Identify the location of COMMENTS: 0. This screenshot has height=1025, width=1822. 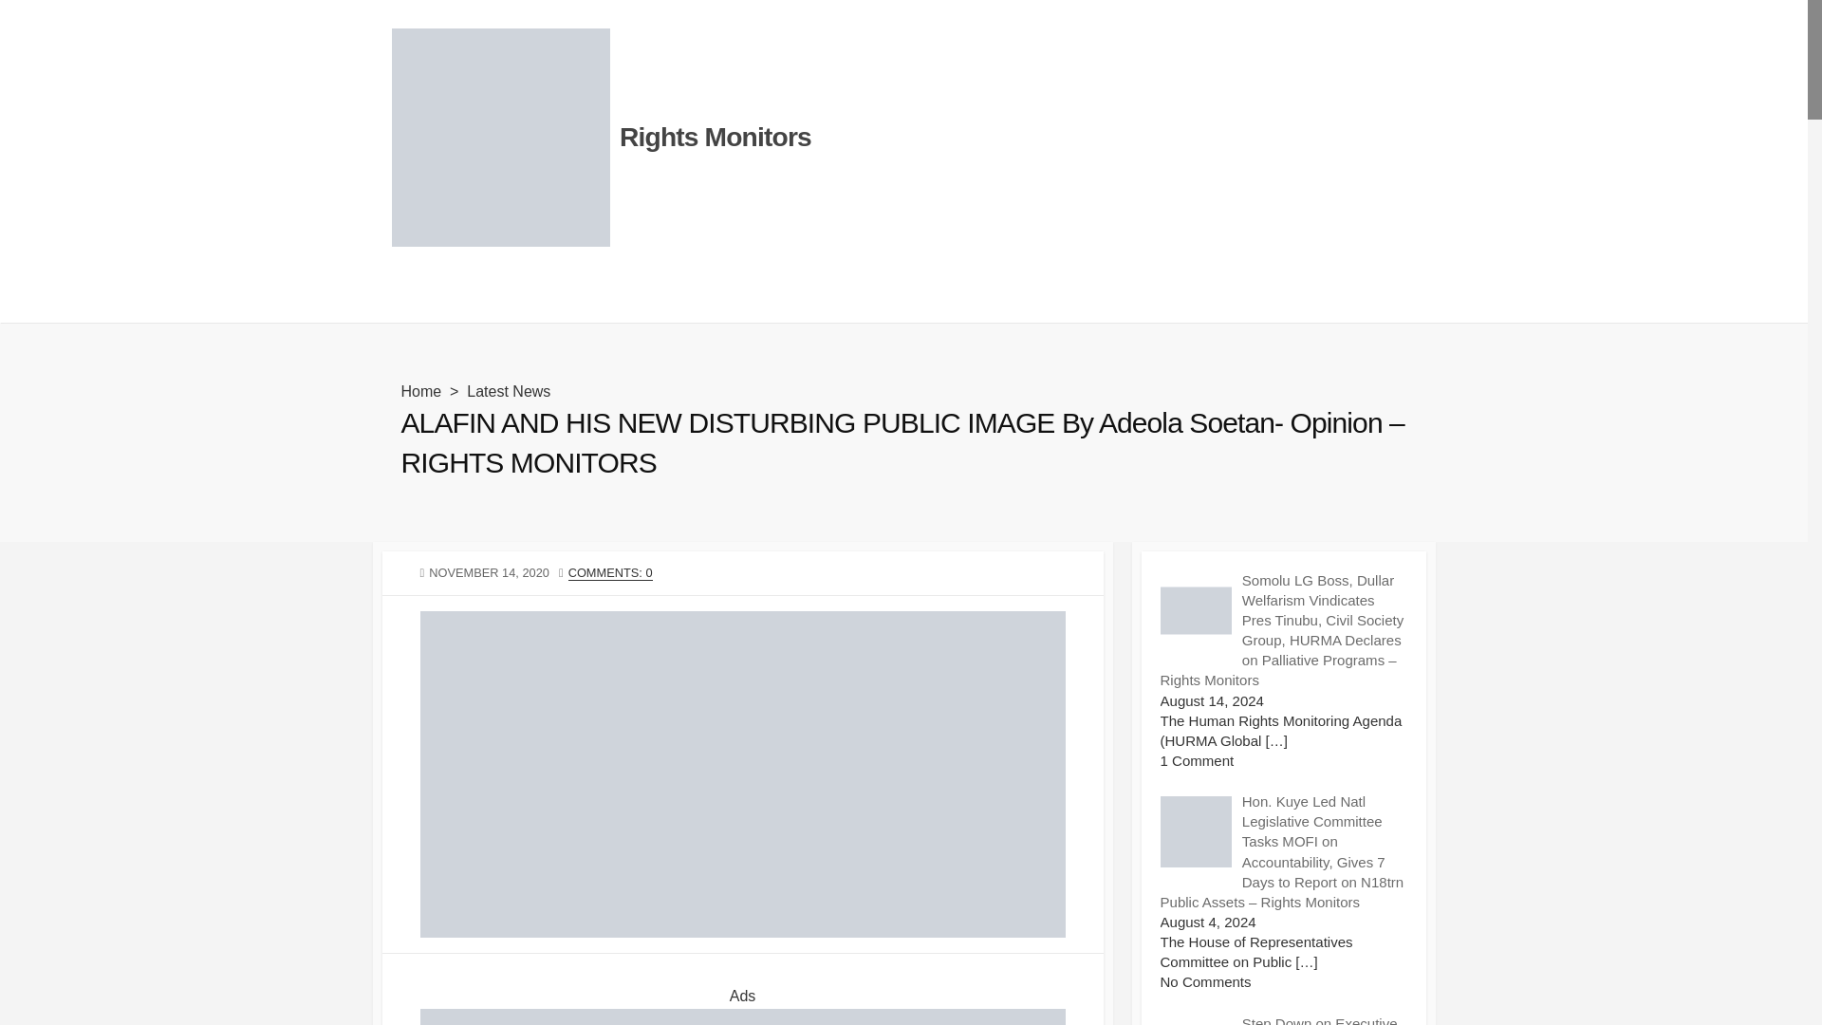
(610, 573).